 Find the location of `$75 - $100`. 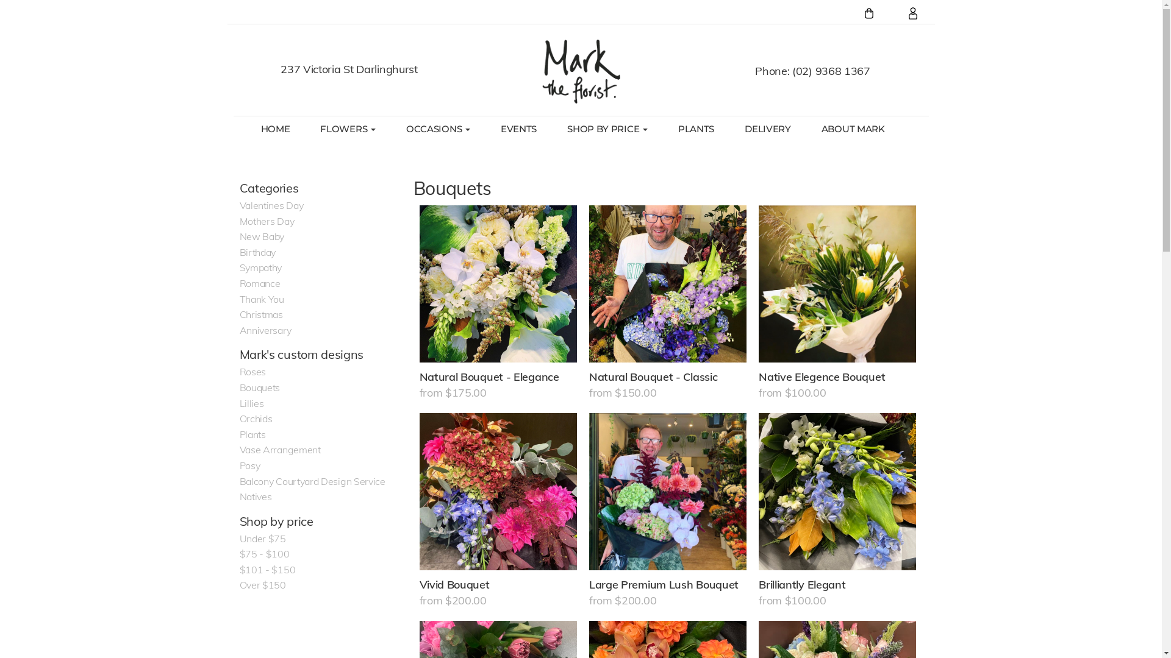

$75 - $100 is located at coordinates (264, 554).